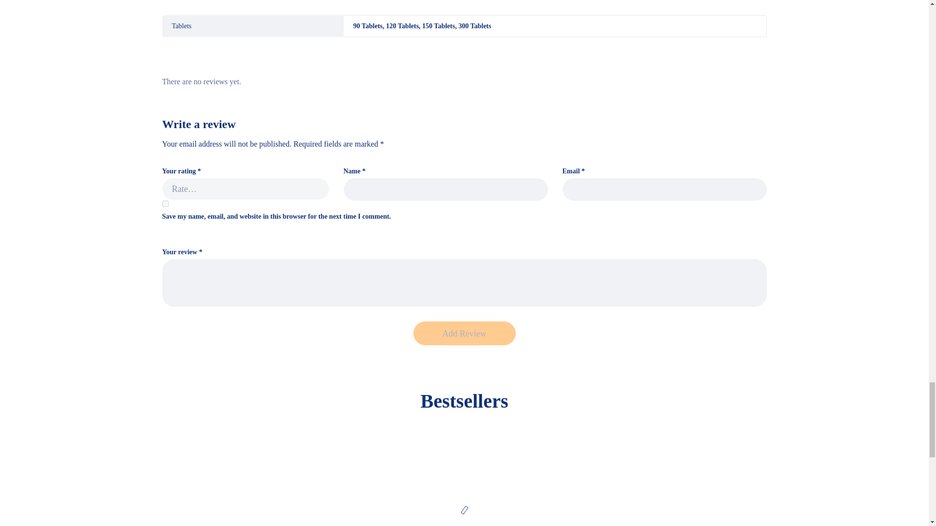  Describe the element at coordinates (165, 204) in the screenshot. I see `yes` at that location.